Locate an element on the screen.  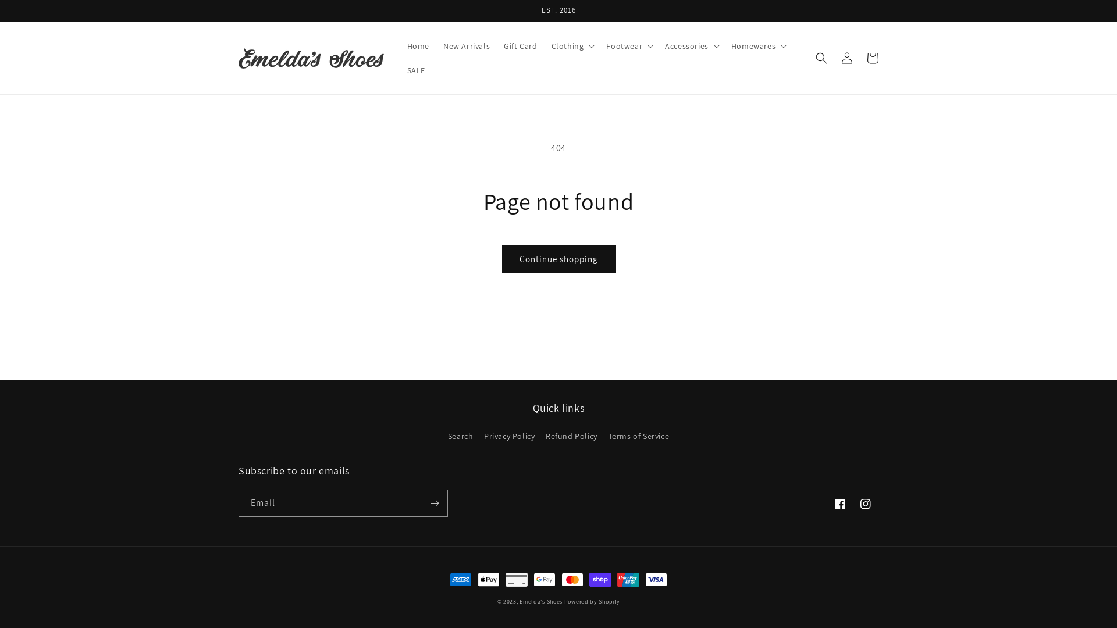
Powered by Shopify is located at coordinates (592, 601).